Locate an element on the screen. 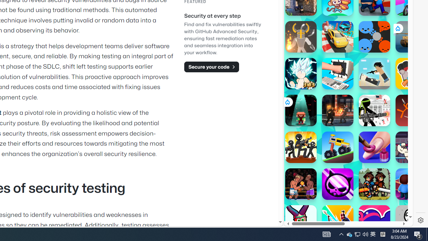  Hills of Steel is located at coordinates (309, 97).